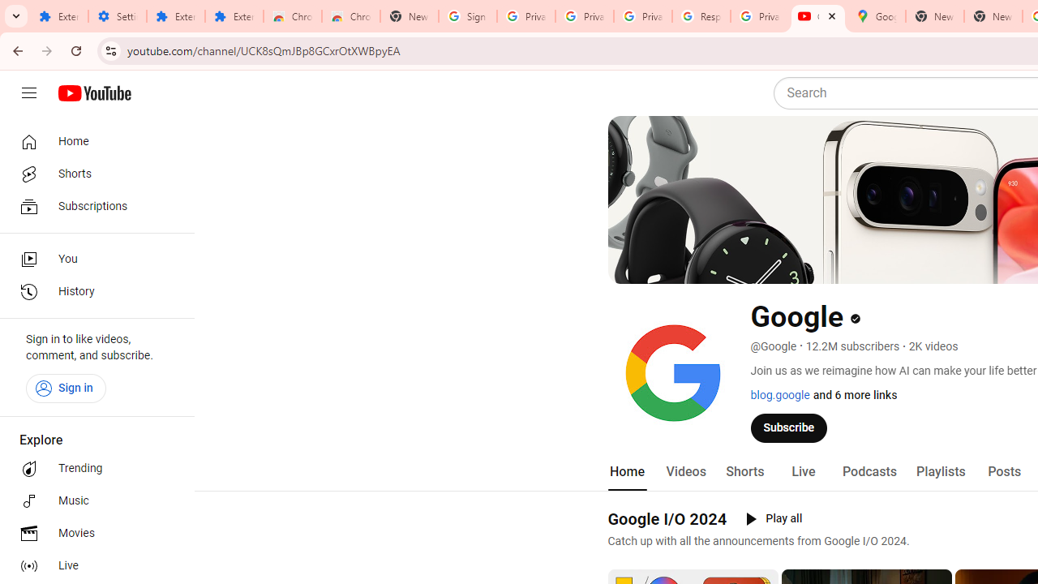  Describe the element at coordinates (92, 469) in the screenshot. I see `Trending` at that location.